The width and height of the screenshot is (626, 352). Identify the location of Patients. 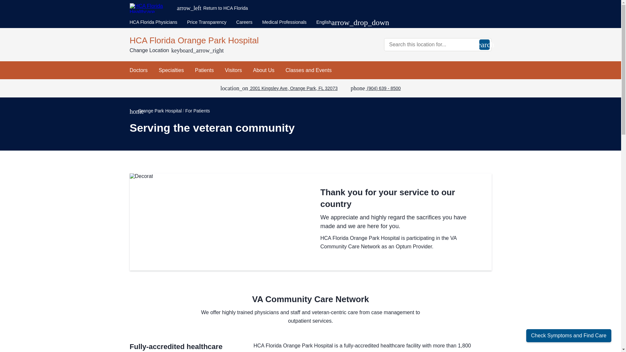
(204, 70).